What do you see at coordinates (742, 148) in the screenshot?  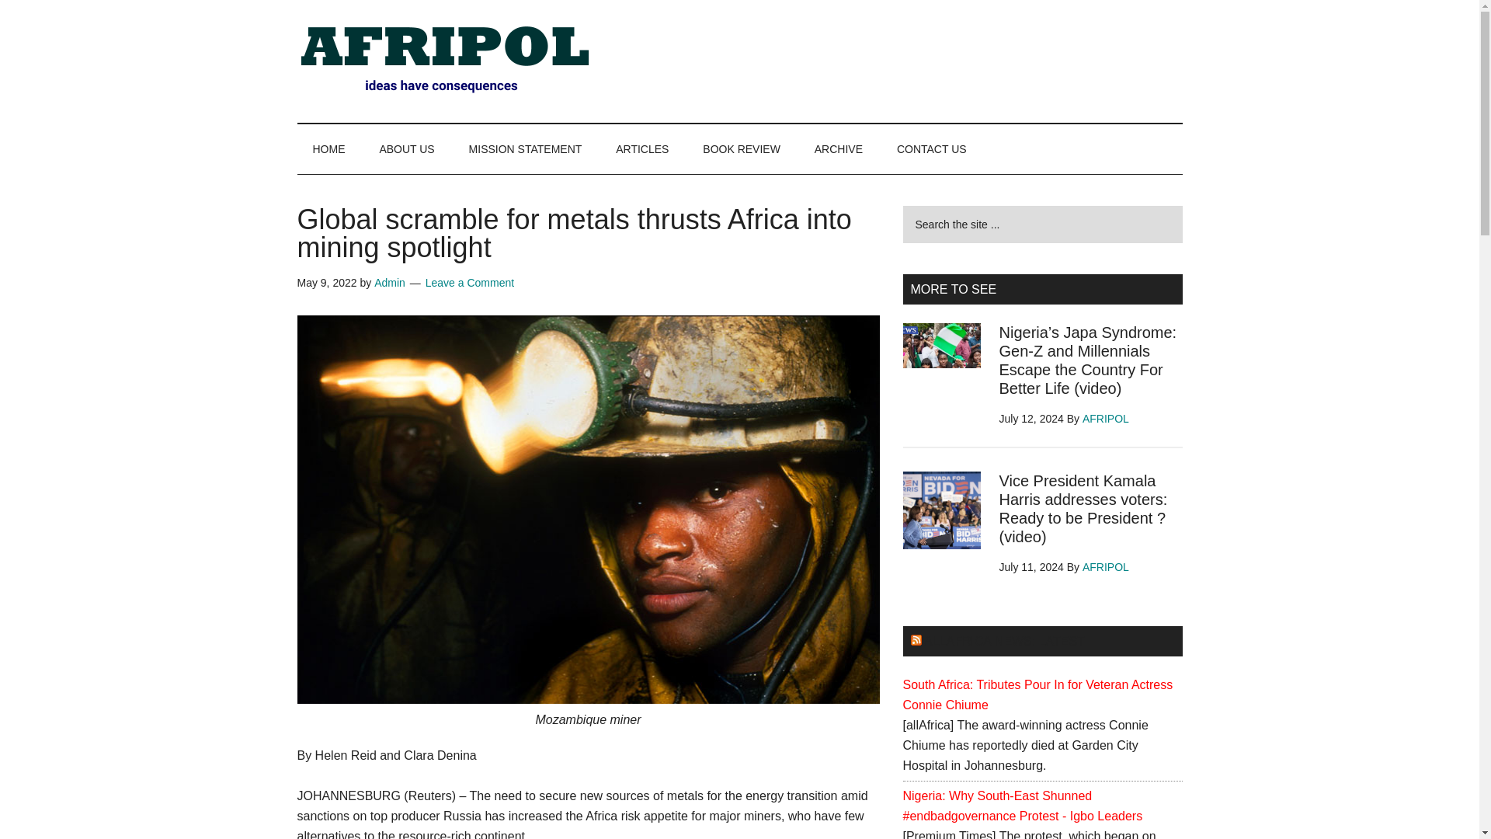 I see `BOOK REVIEW` at bounding box center [742, 148].